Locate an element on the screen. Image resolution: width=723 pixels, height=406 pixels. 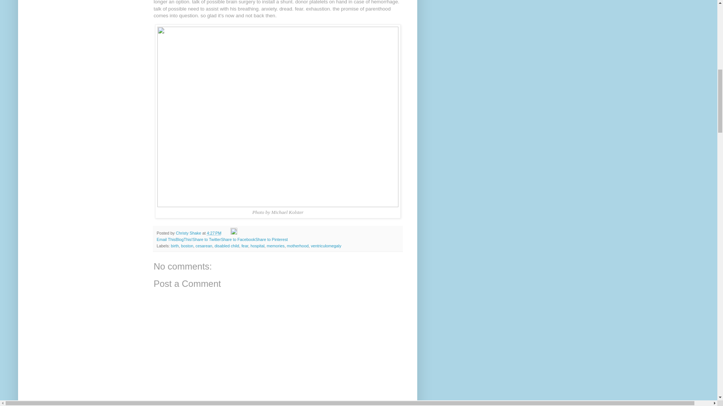
disabled child is located at coordinates (227, 246).